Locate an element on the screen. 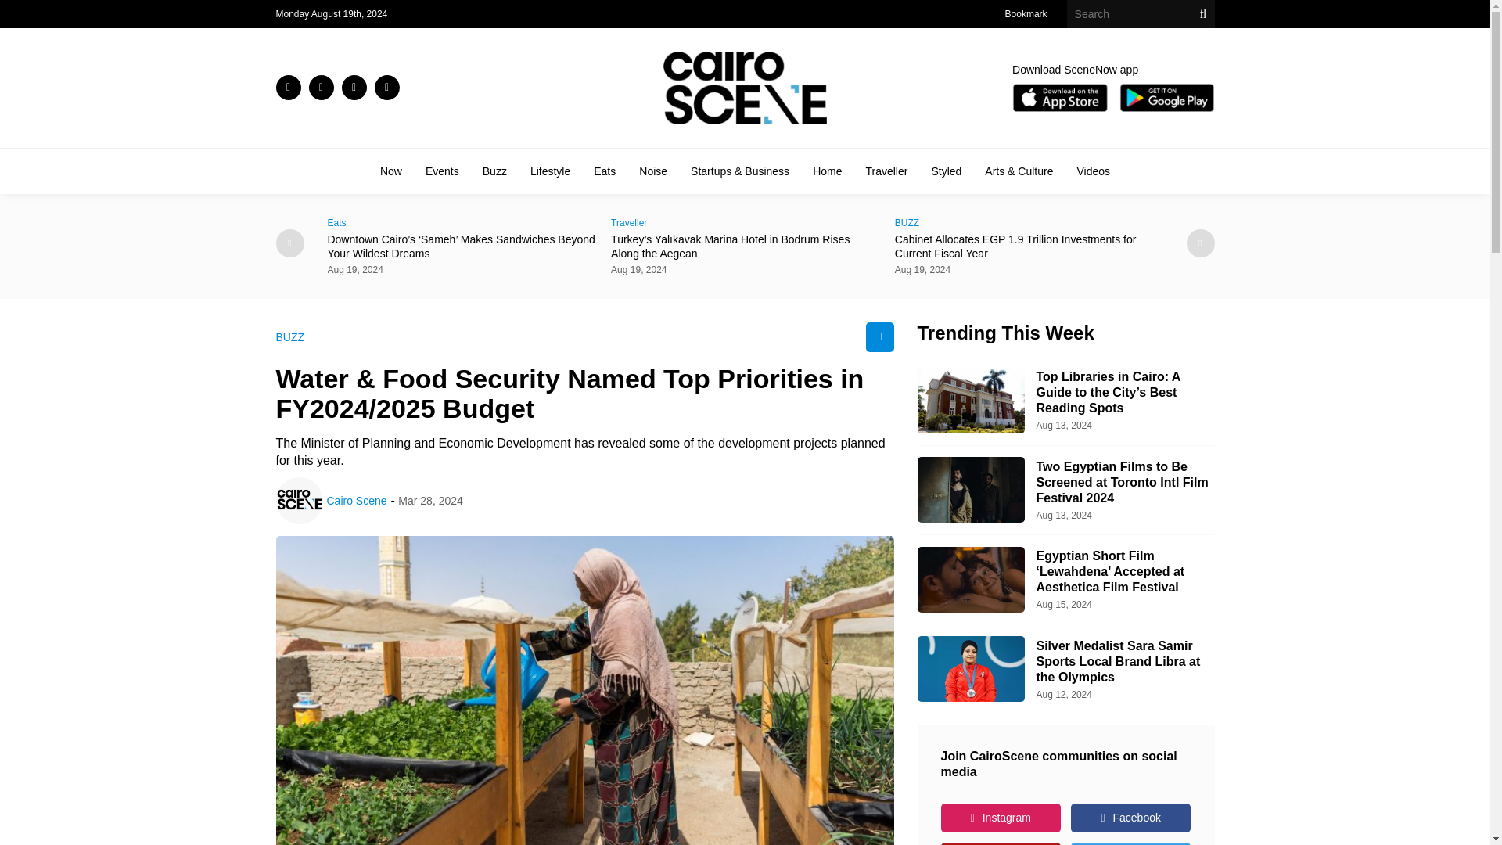 The height and width of the screenshot is (845, 1502). Videos is located at coordinates (1093, 171).